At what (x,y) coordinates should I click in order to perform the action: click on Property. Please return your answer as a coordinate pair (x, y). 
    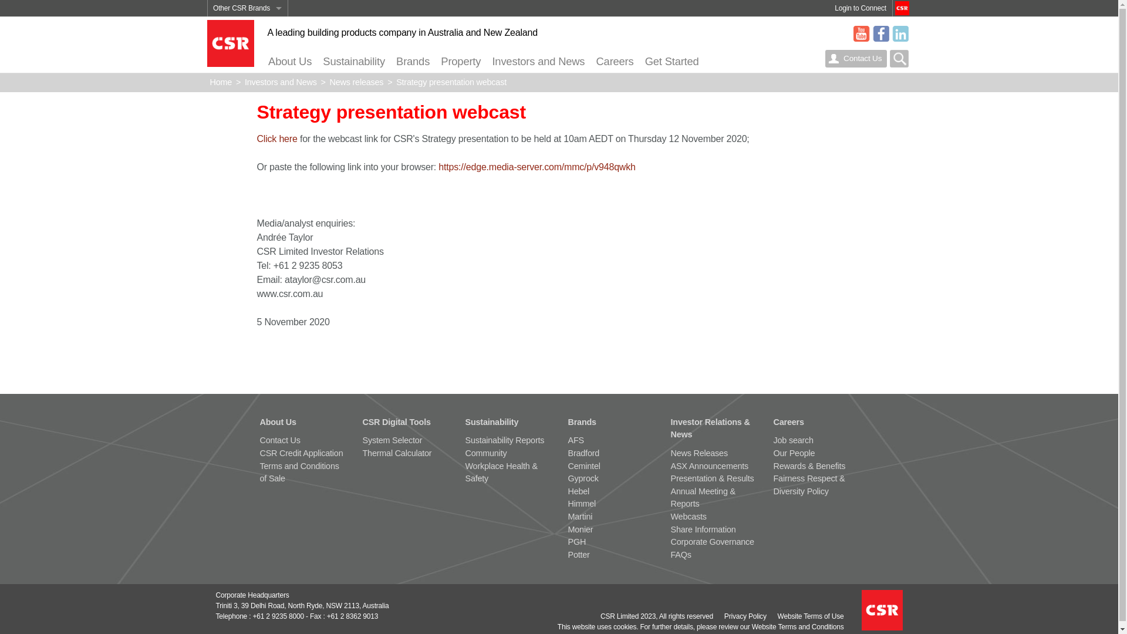
    Looking at the image, I should click on (461, 62).